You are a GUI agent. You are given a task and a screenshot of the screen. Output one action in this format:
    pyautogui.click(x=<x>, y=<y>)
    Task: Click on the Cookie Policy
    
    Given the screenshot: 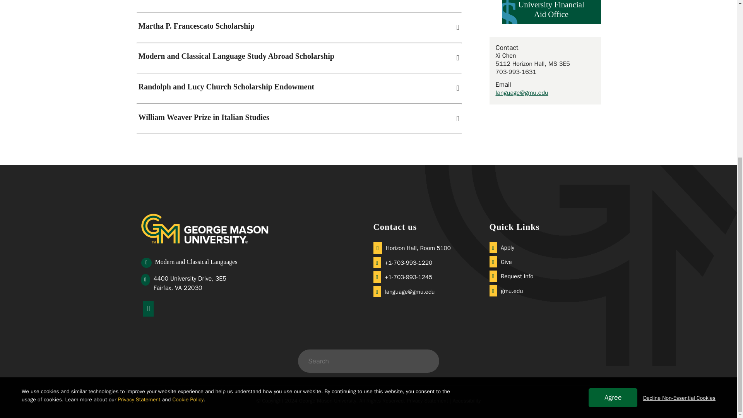 What is the action you would take?
    pyautogui.click(x=188, y=150)
    